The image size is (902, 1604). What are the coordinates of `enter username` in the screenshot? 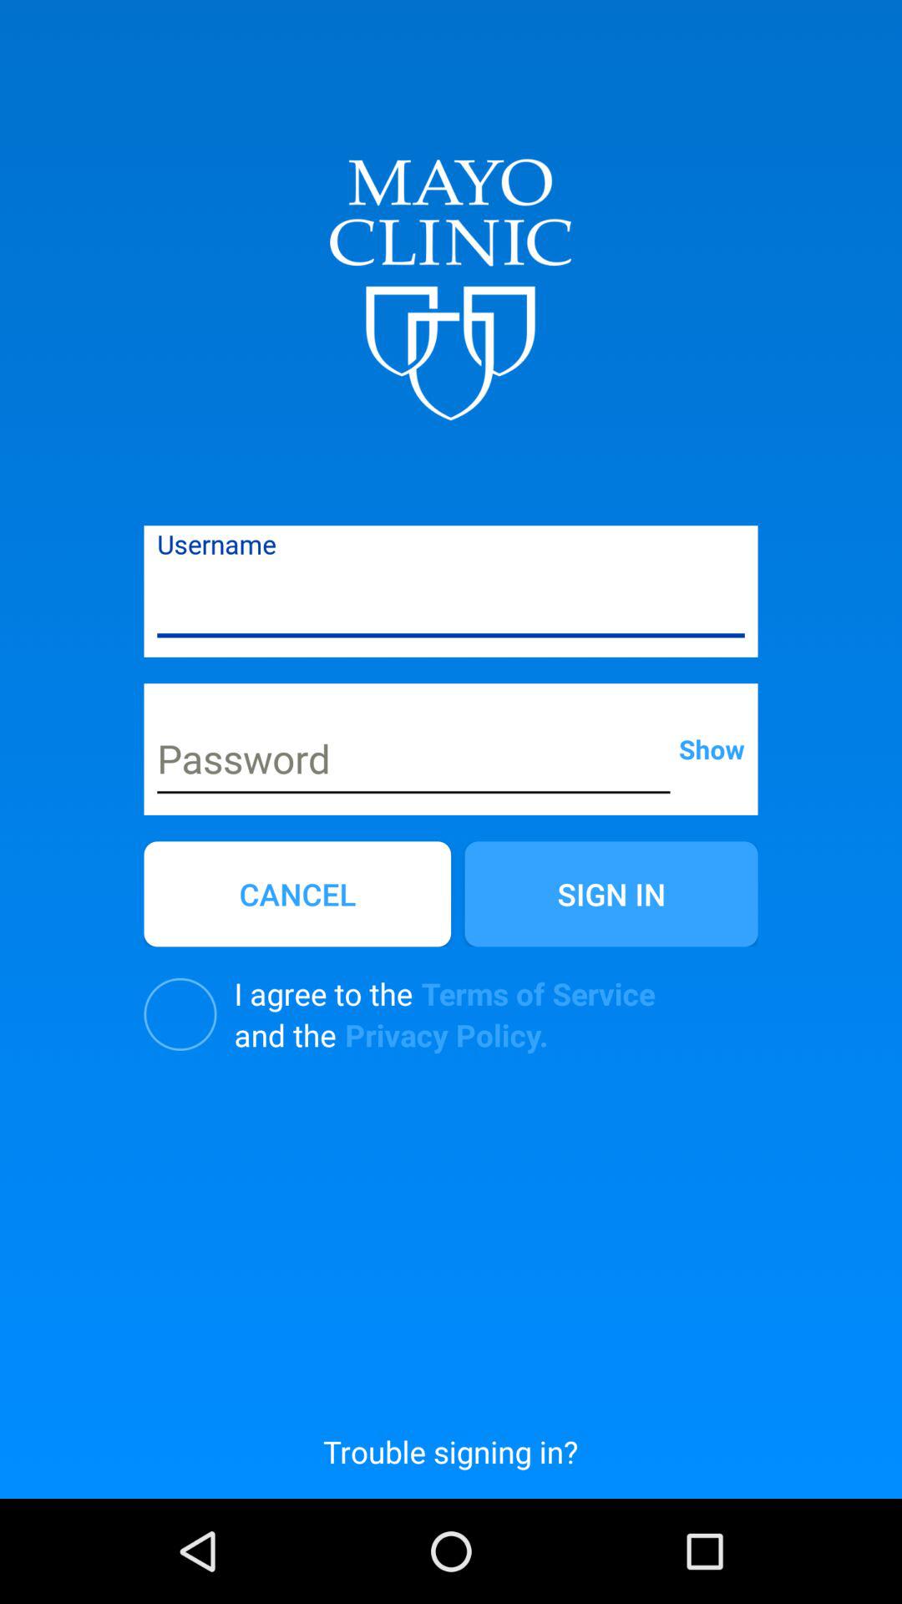 It's located at (451, 603).